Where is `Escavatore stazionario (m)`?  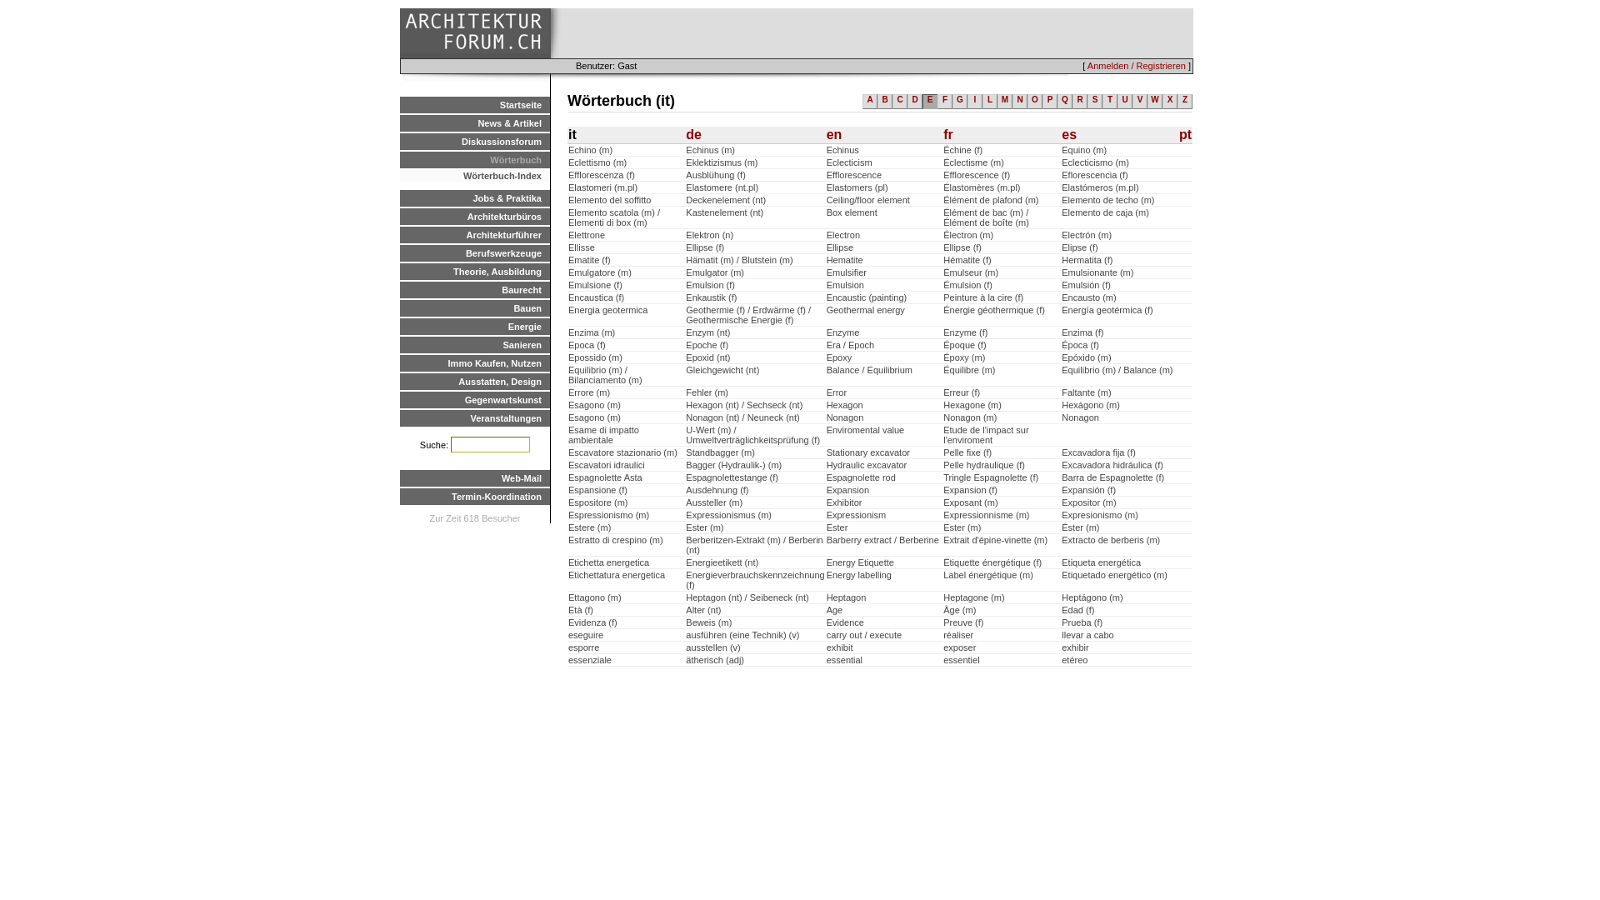
Escavatore stazionario (m) is located at coordinates (623, 452).